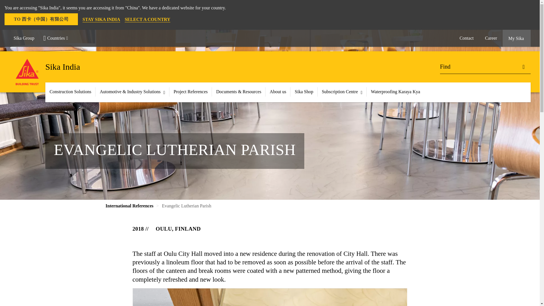 The width and height of the screenshot is (544, 306). Describe the element at coordinates (27, 72) in the screenshot. I see `Sika Logo` at that location.